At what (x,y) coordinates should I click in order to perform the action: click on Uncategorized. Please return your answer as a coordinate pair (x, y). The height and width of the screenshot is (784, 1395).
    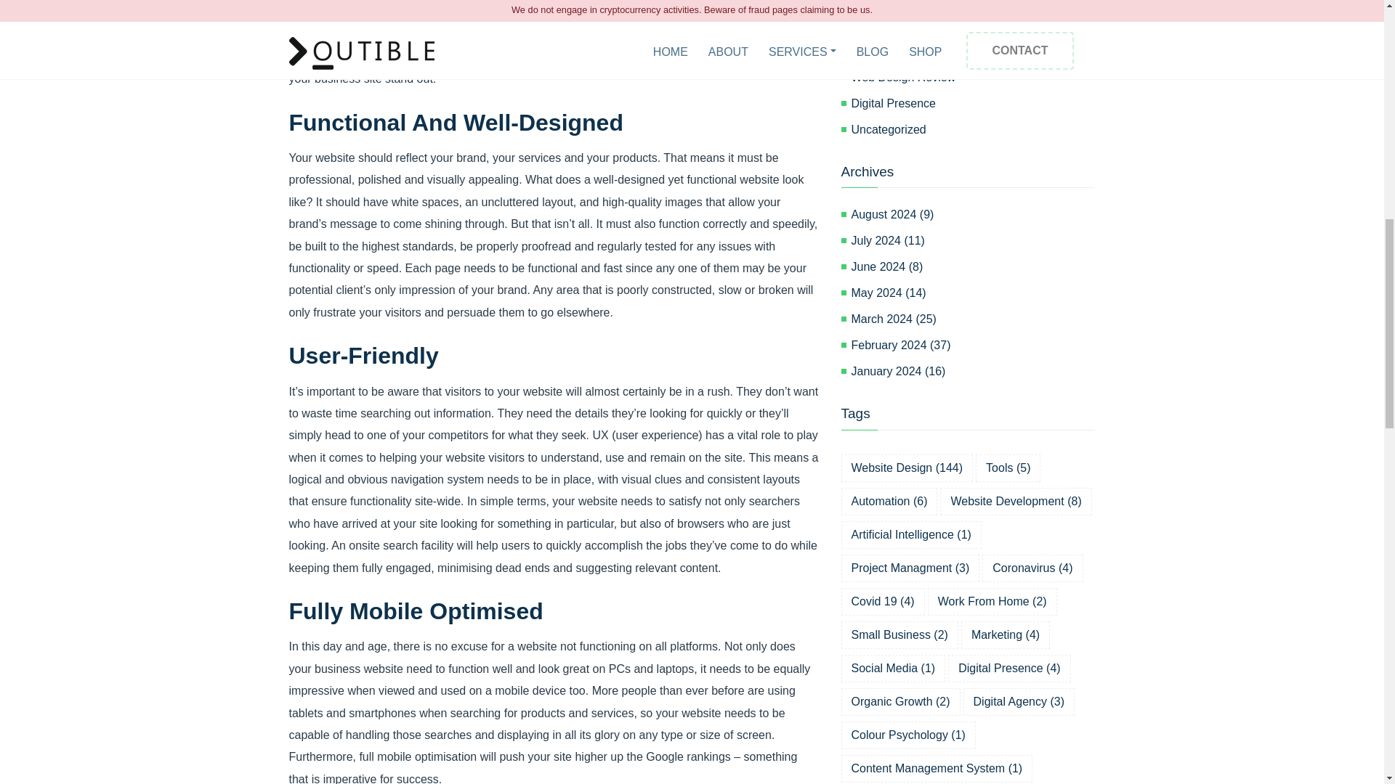
    Looking at the image, I should click on (973, 130).